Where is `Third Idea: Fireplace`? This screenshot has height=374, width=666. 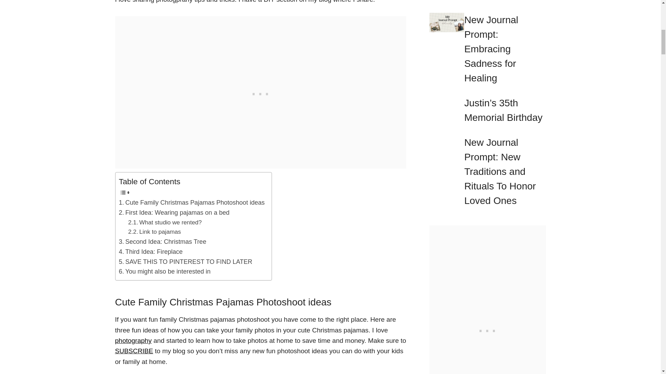
Third Idea: Fireplace is located at coordinates (151, 251).